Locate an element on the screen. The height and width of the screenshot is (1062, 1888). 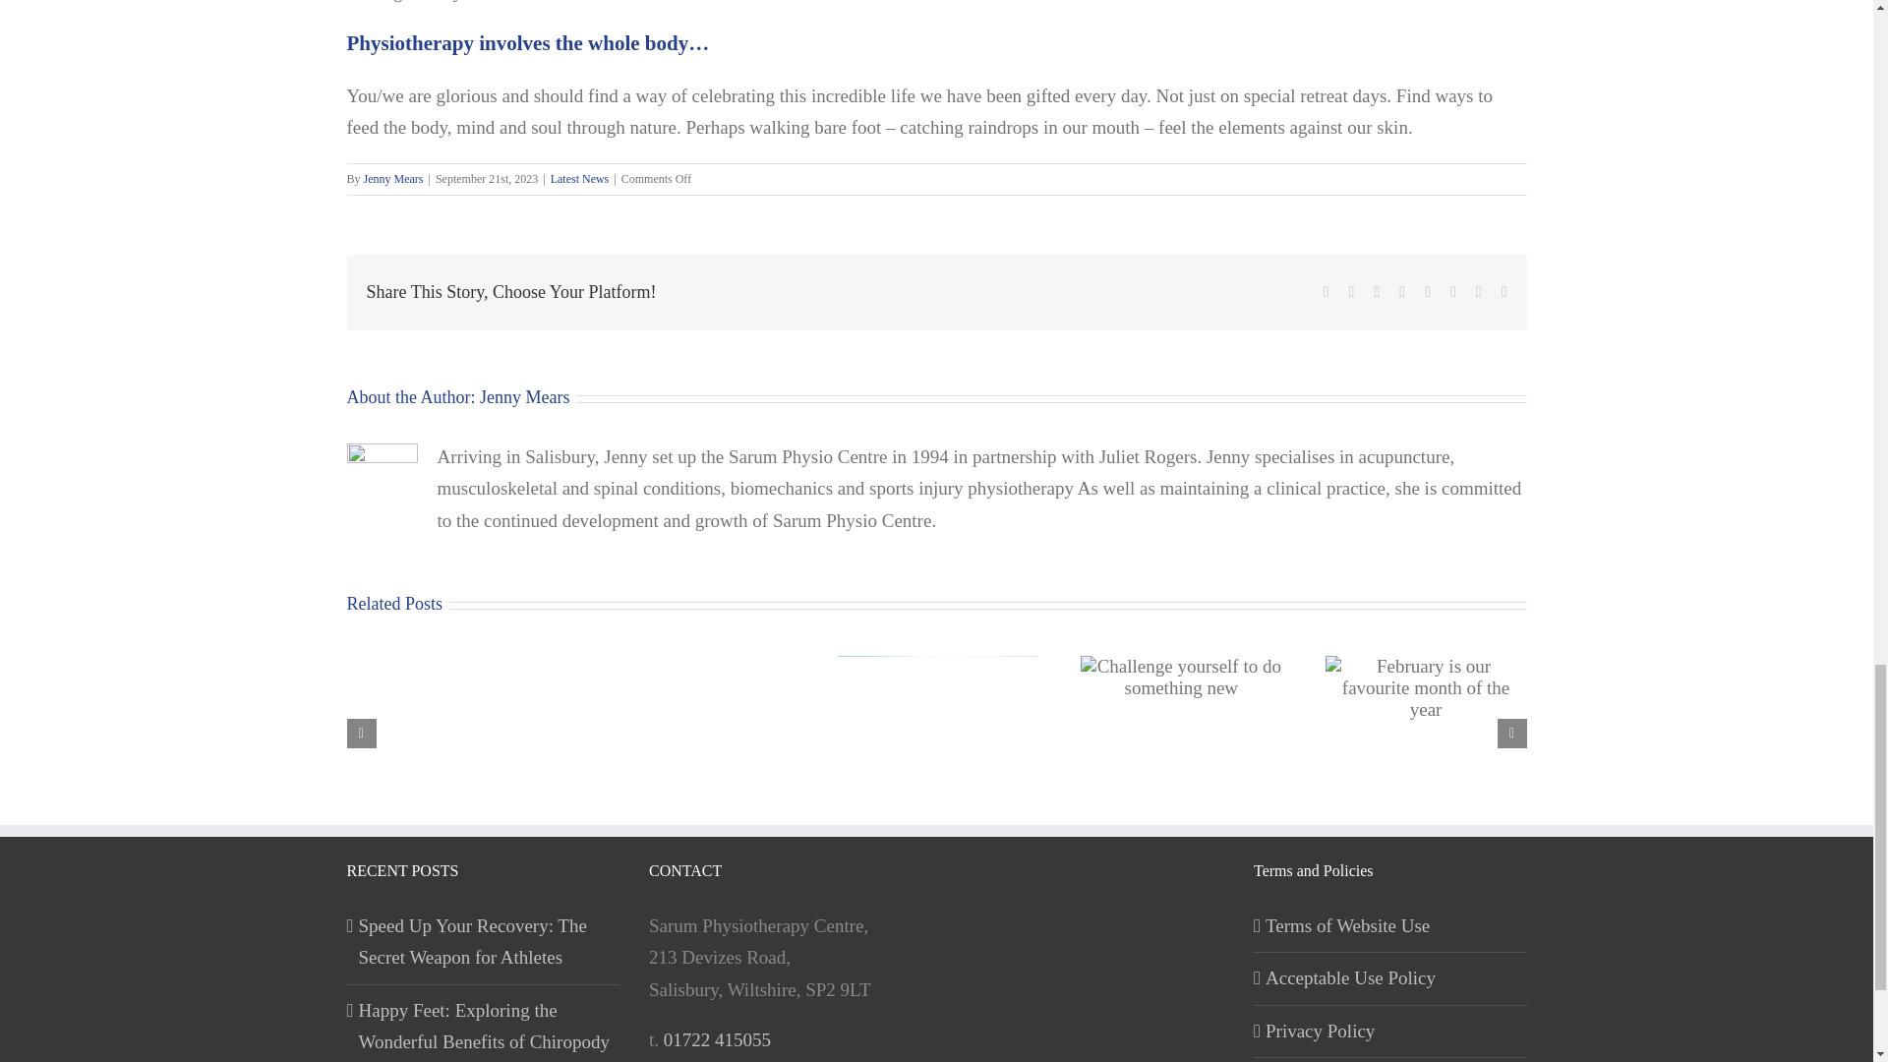
X is located at coordinates (1352, 291).